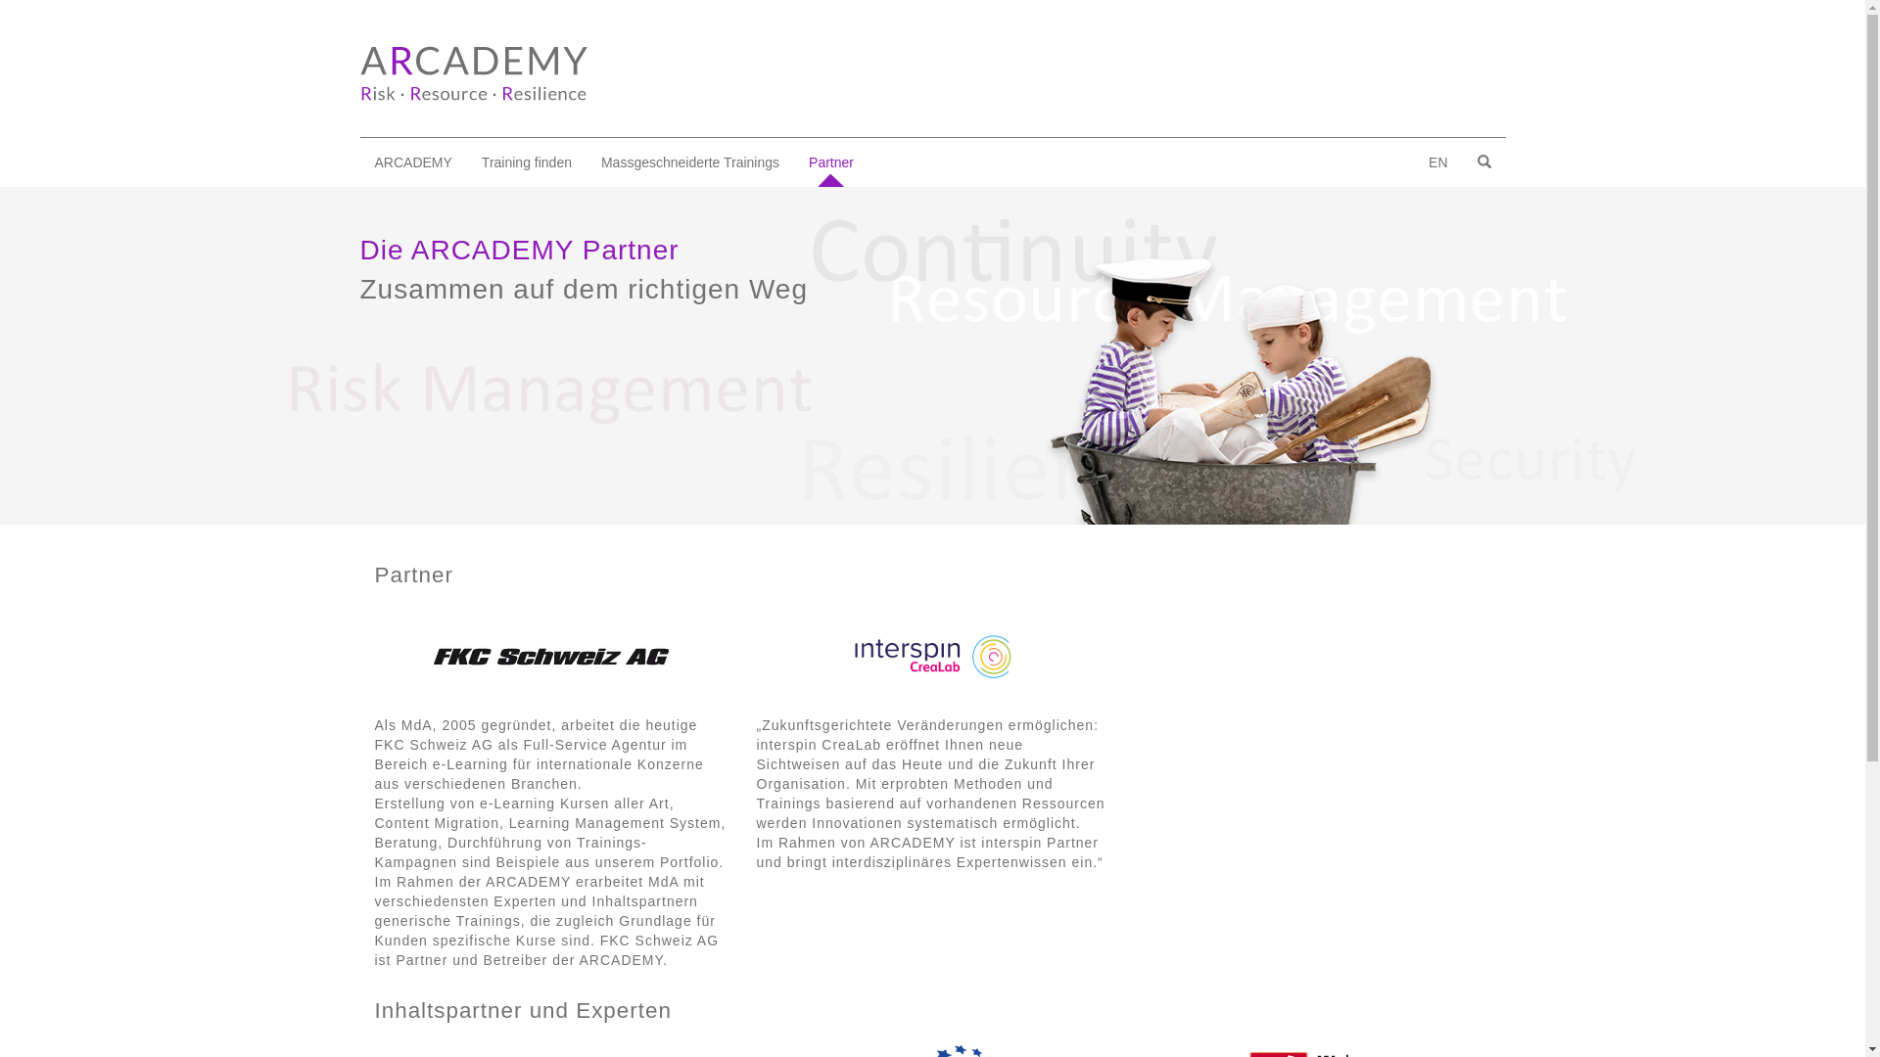 This screenshot has width=1880, height=1057. I want to click on Partner, so click(831, 162).